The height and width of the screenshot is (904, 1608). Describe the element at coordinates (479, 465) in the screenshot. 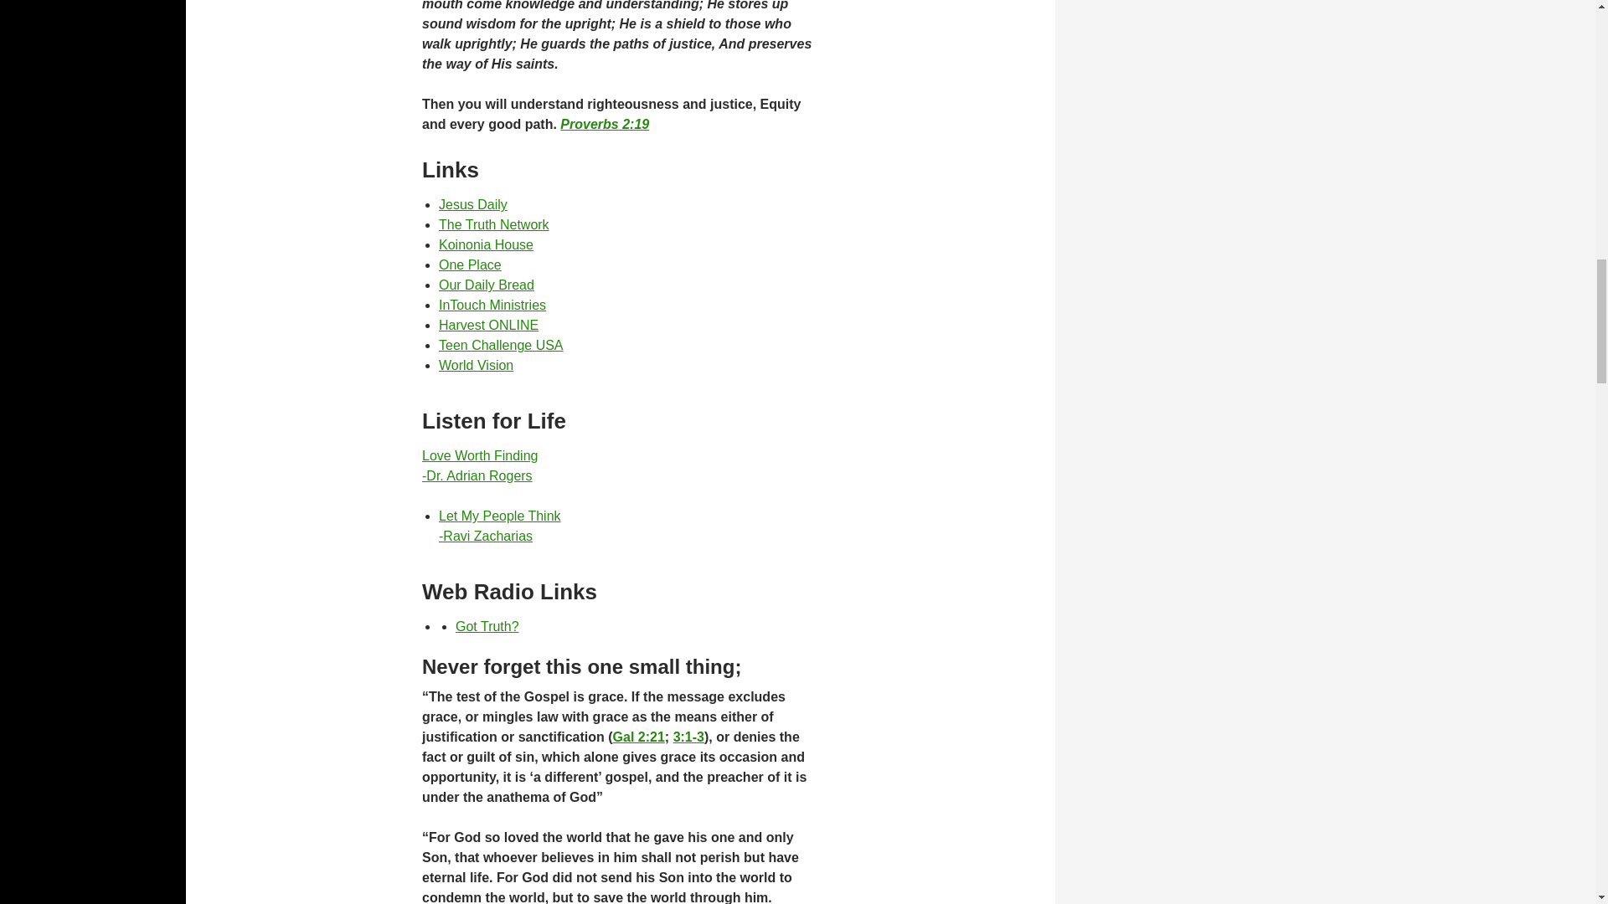

I see `InTouch Ministries` at that location.